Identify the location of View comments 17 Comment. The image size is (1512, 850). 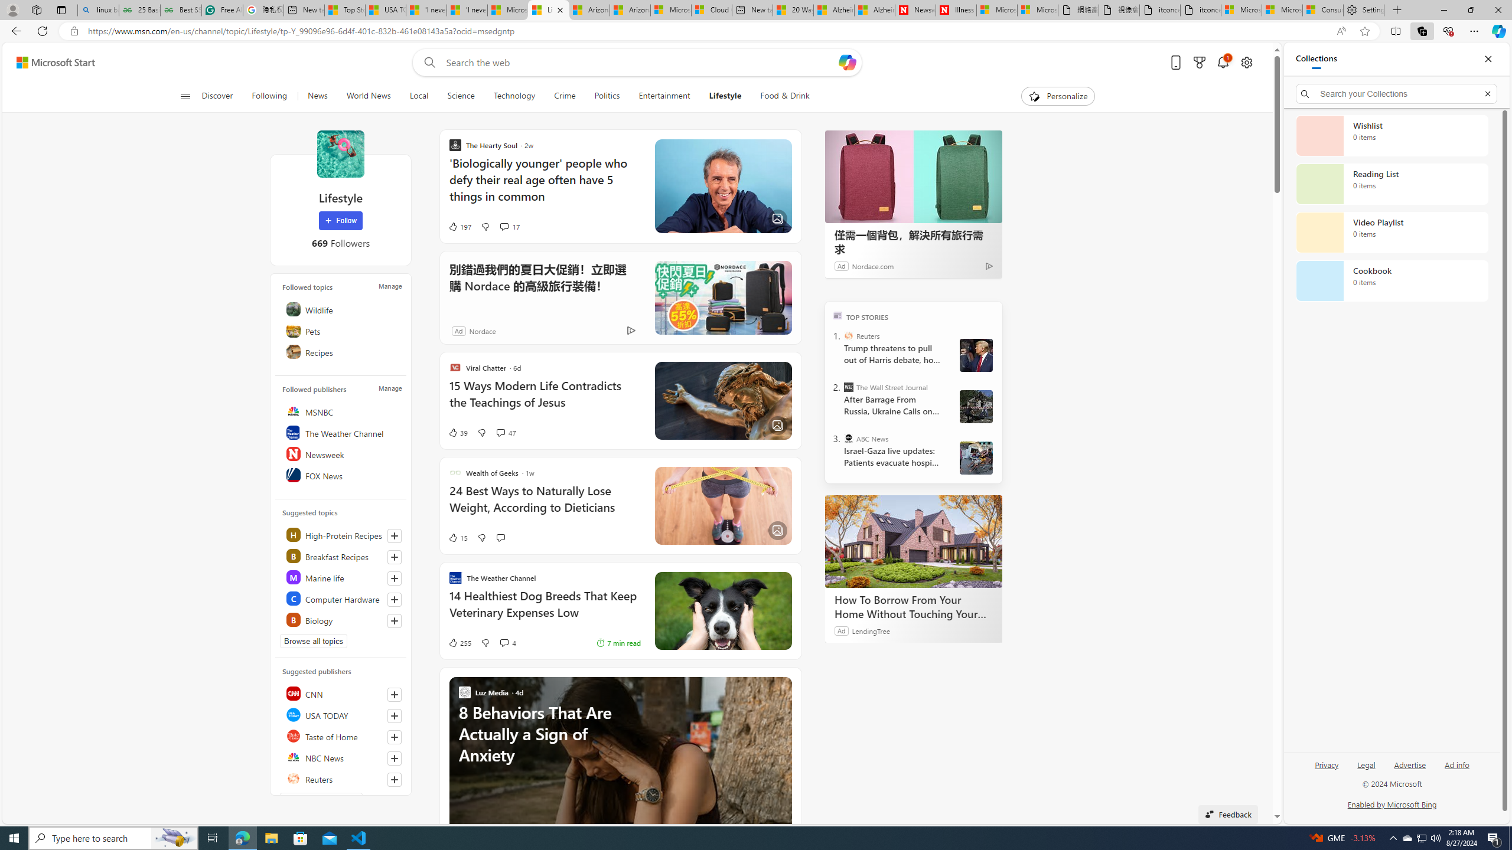
(509, 227).